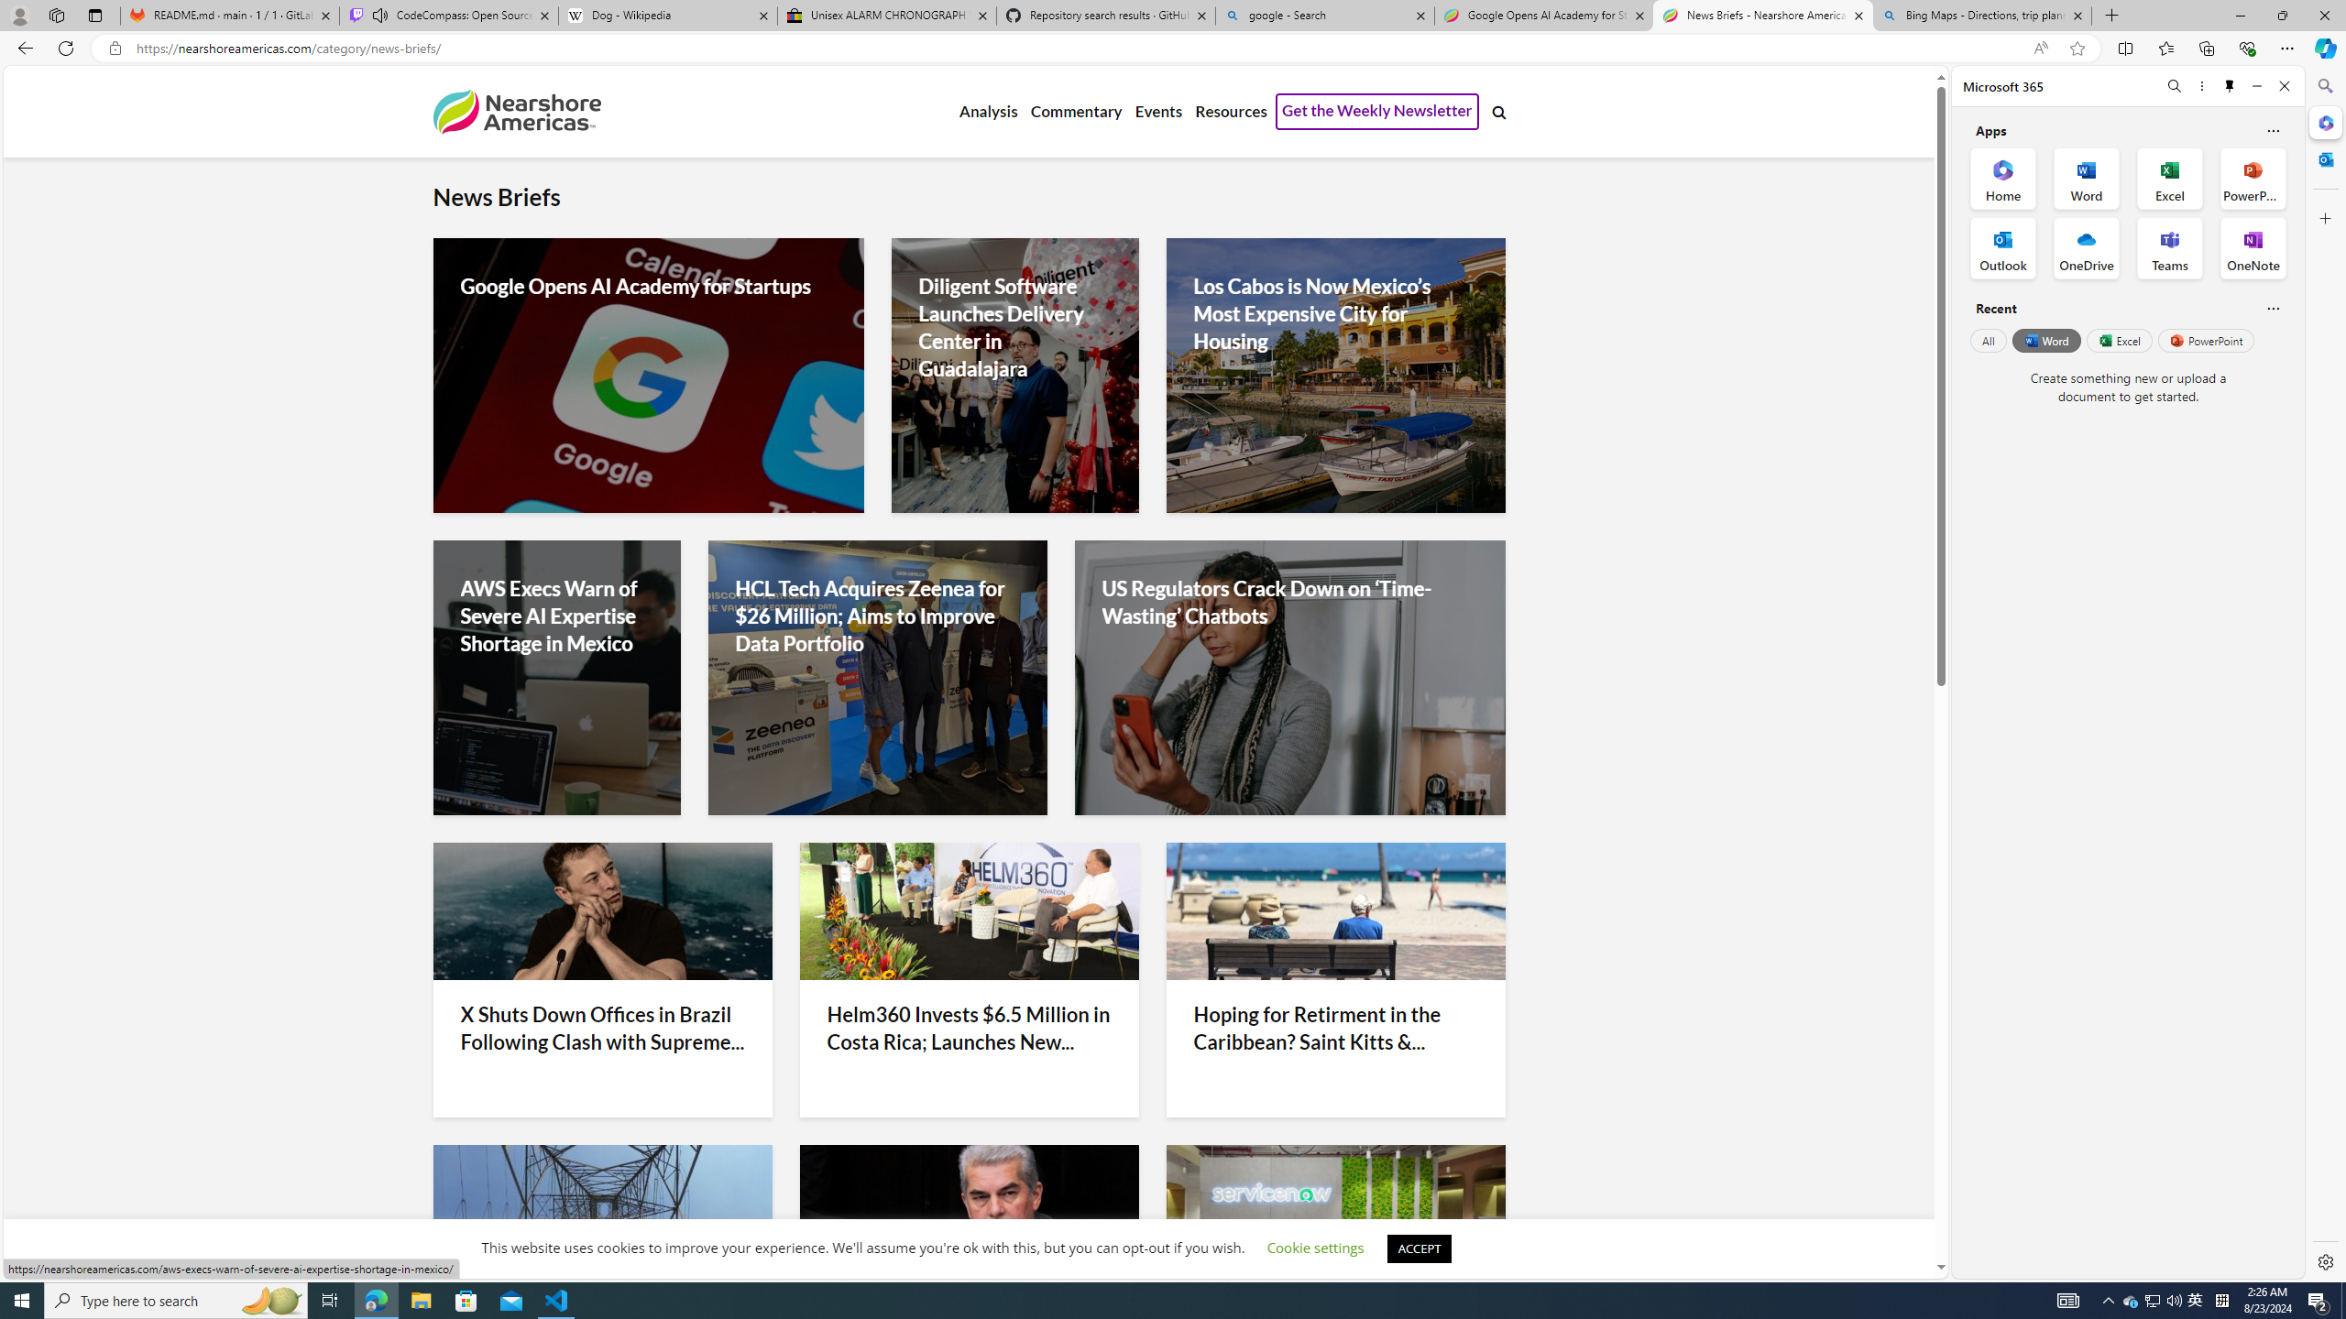 This screenshot has height=1319, width=2346. Describe the element at coordinates (2087, 178) in the screenshot. I see `Word Office App` at that location.